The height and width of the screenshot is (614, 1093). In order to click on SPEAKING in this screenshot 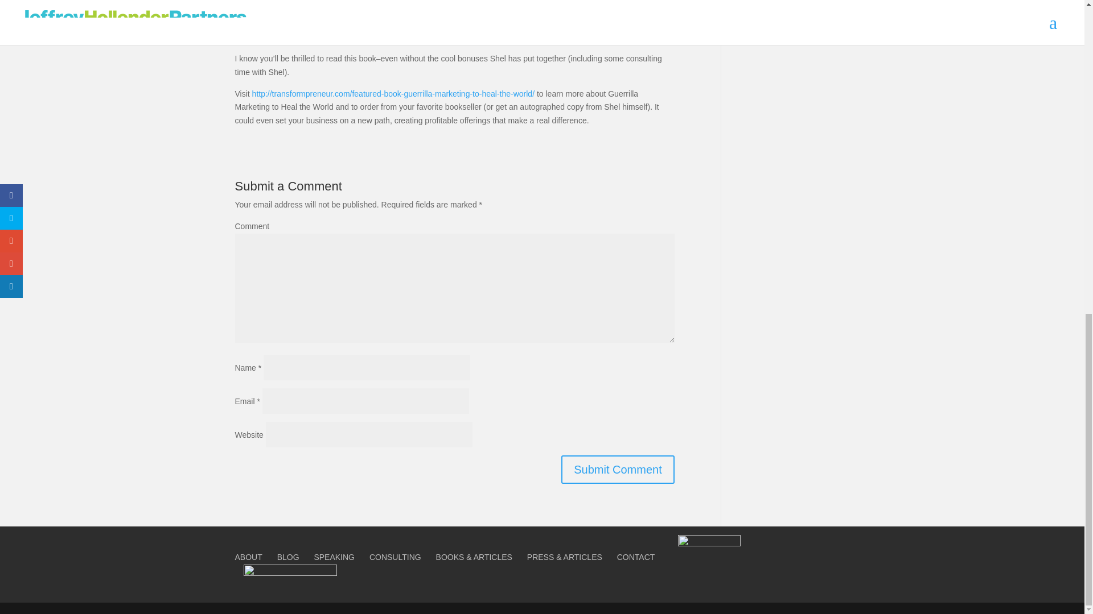, I will do `click(334, 557)`.